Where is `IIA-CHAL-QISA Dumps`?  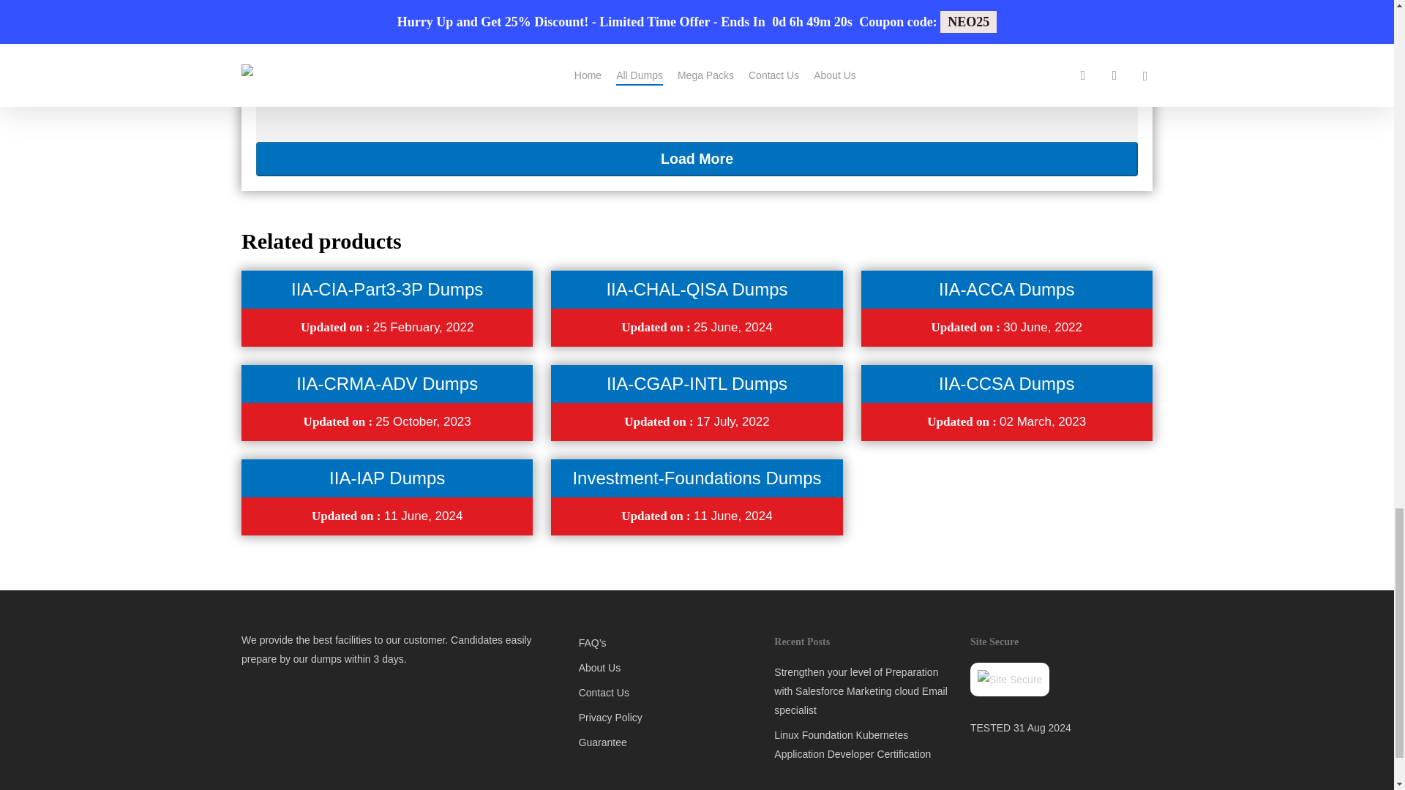
IIA-CHAL-QISA Dumps is located at coordinates (696, 290).